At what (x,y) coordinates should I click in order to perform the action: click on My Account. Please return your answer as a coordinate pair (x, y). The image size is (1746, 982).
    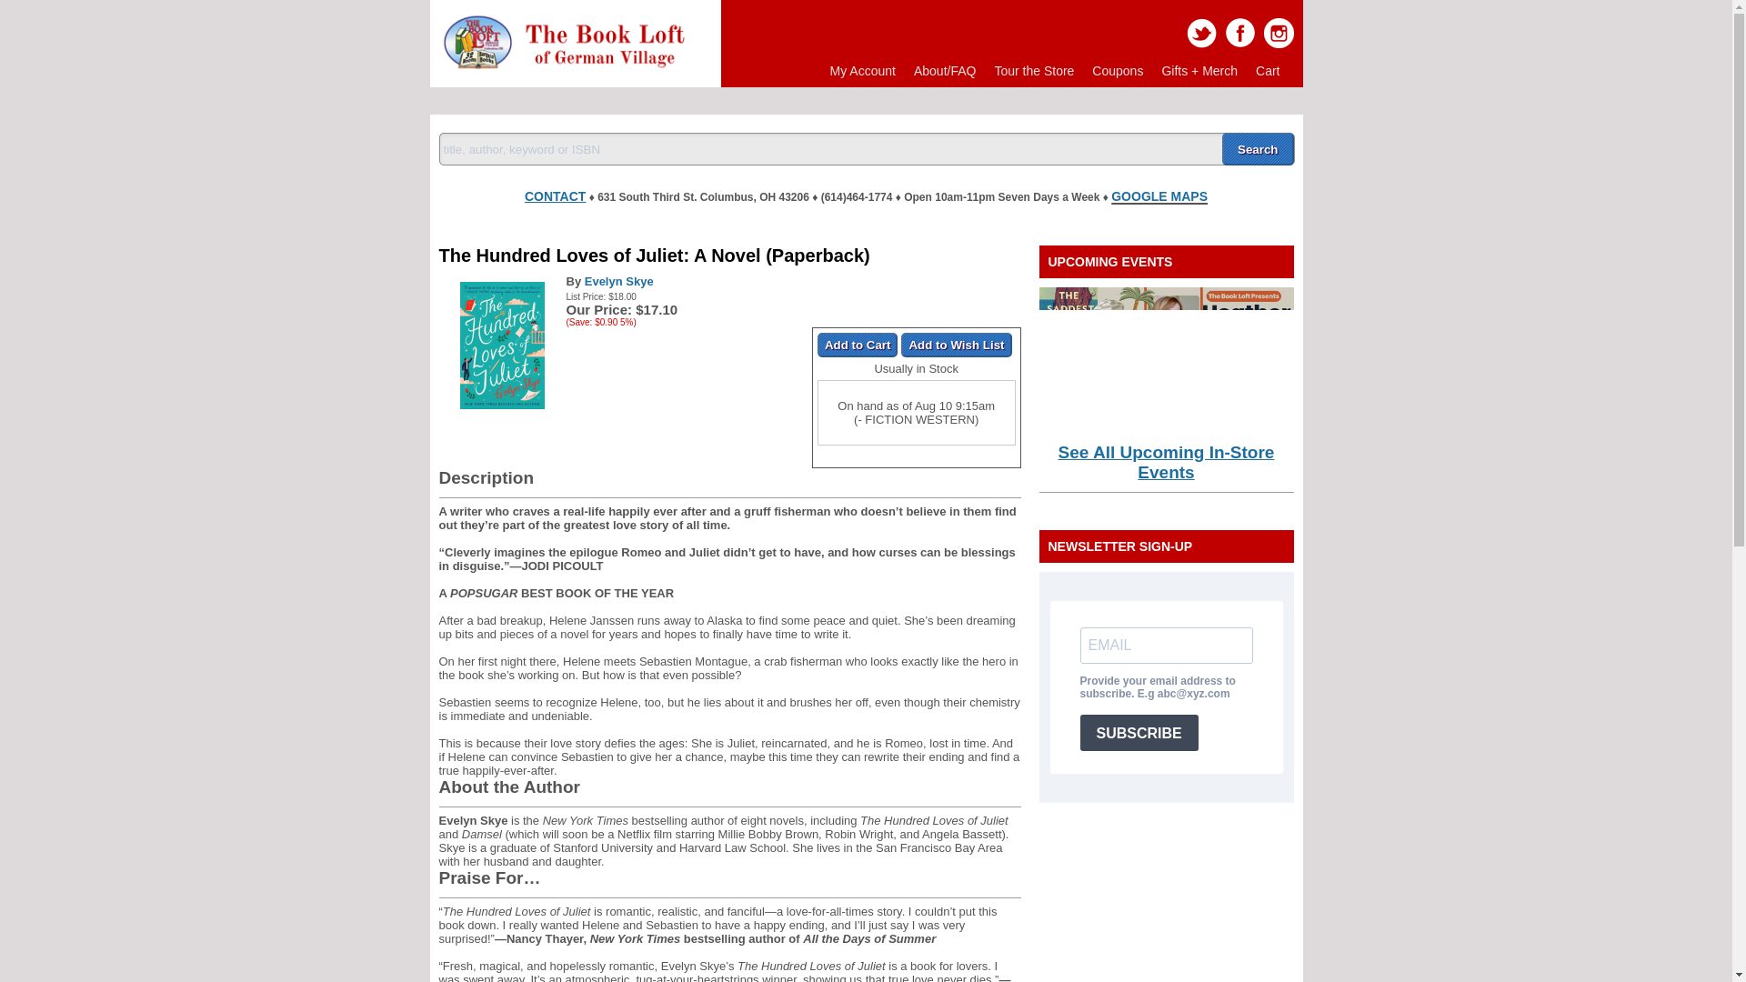
    Looking at the image, I should click on (862, 71).